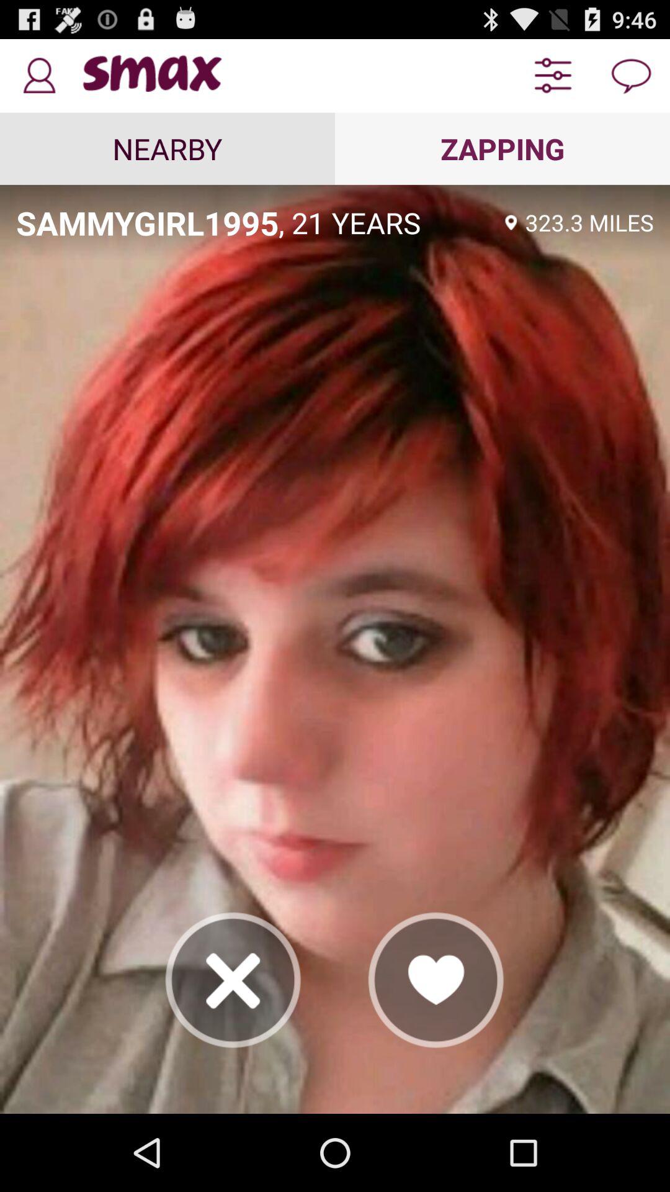  What do you see at coordinates (148, 222) in the screenshot?
I see `open item next to , 21 years` at bounding box center [148, 222].